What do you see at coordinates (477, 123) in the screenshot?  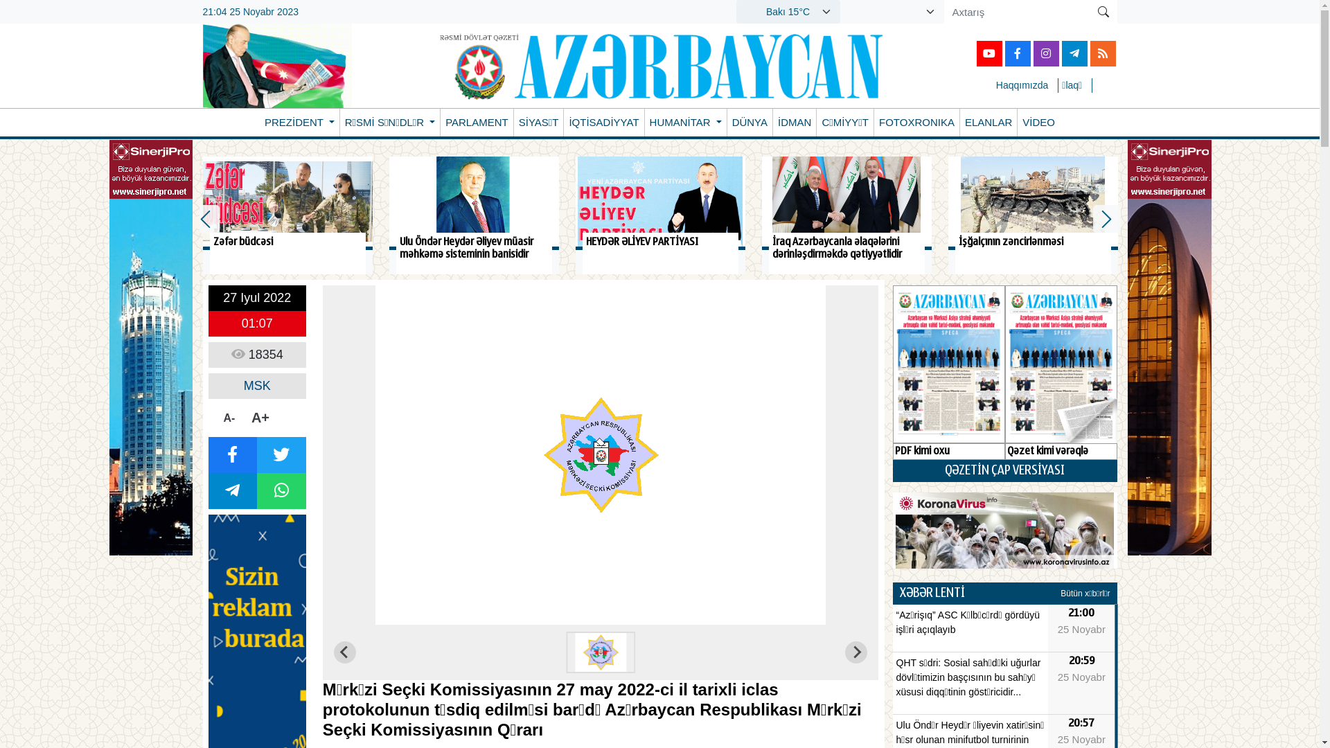 I see `PARLAMENT` at bounding box center [477, 123].